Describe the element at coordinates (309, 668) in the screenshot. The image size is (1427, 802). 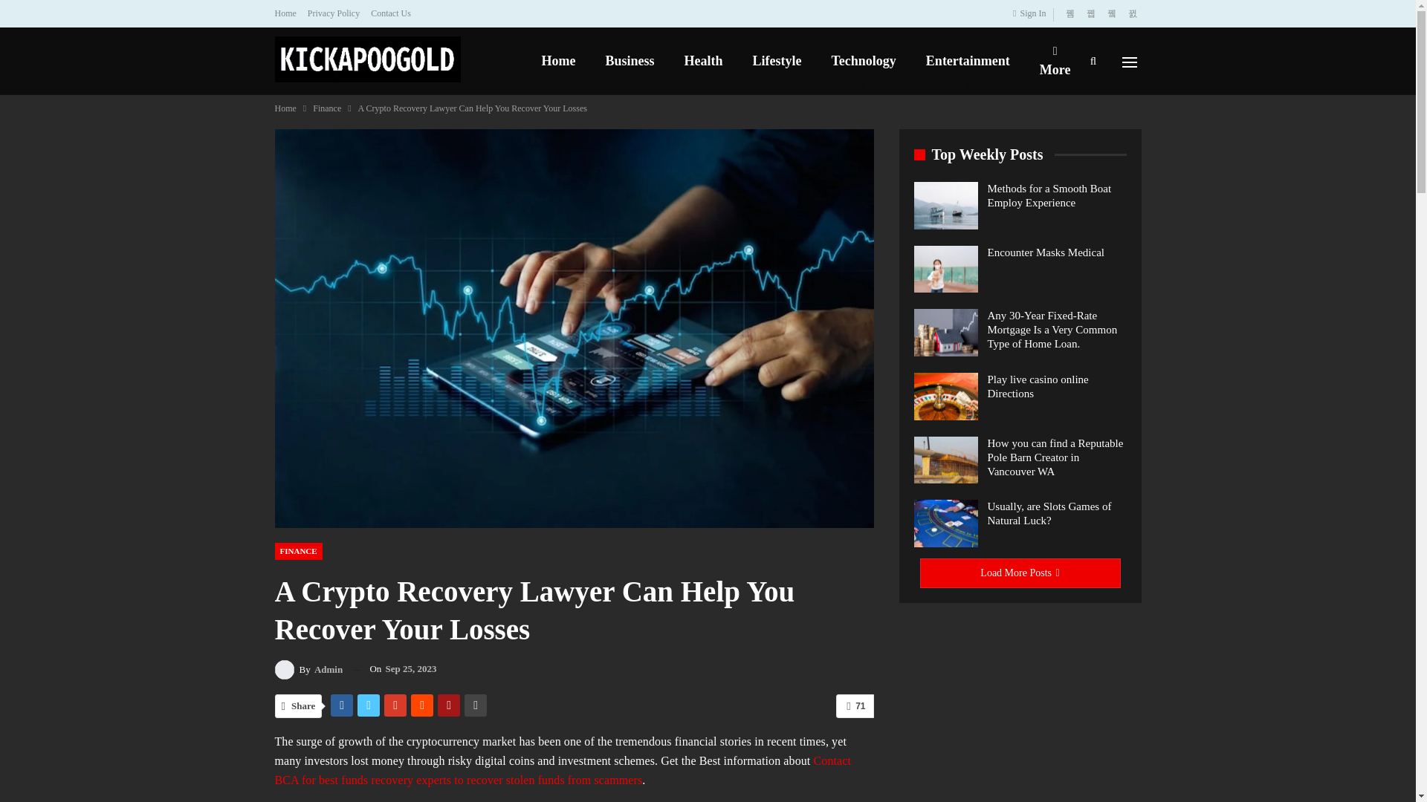
I see `Browse Author Articles` at that location.